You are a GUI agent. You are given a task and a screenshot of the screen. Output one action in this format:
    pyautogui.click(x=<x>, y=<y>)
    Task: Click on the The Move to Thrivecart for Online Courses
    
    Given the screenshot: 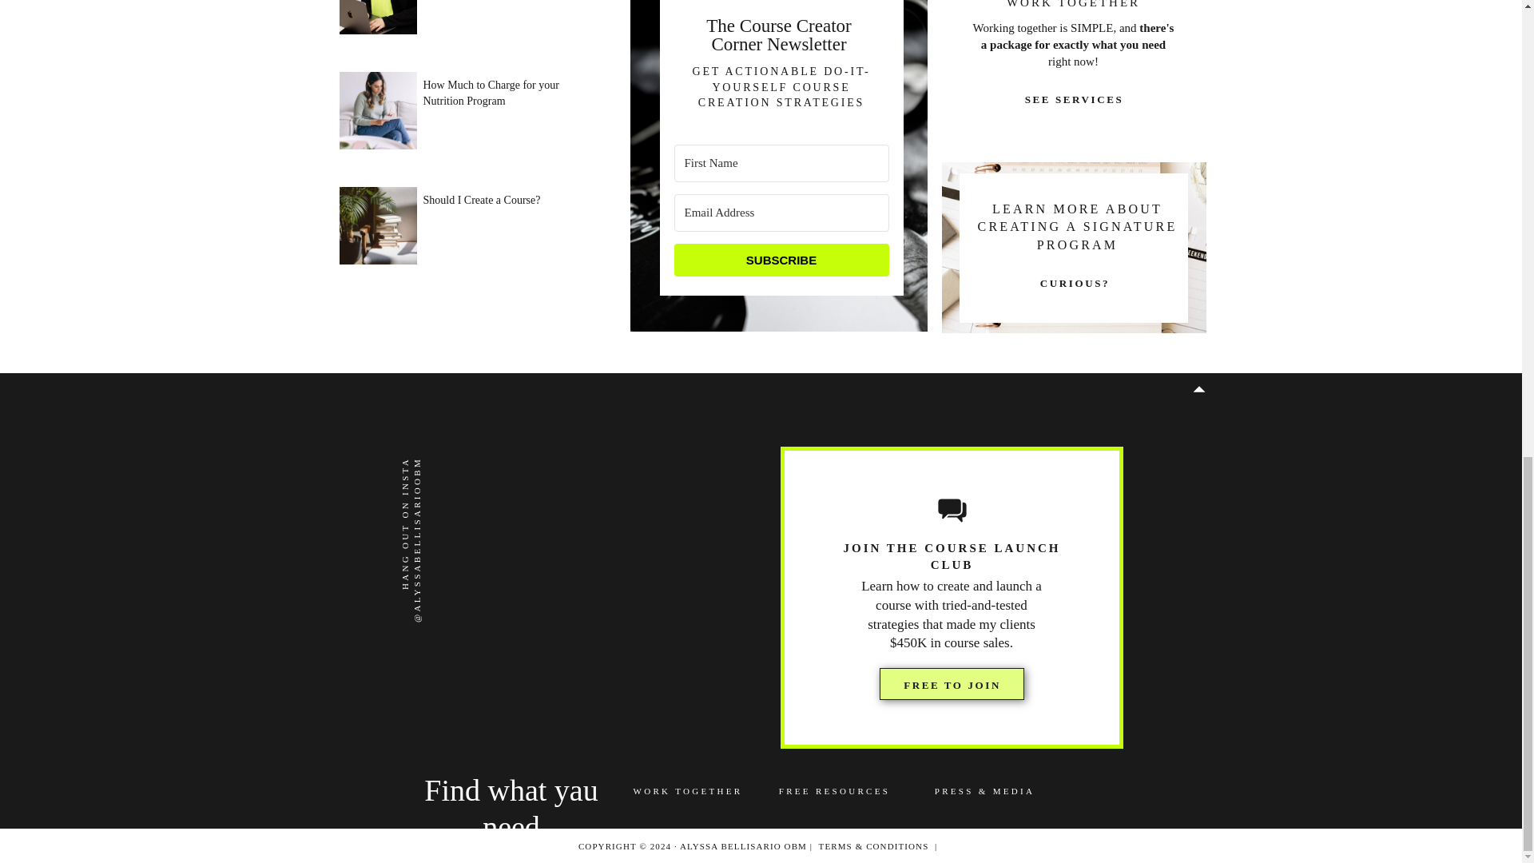 What is the action you would take?
    pyautogui.click(x=507, y=14)
    